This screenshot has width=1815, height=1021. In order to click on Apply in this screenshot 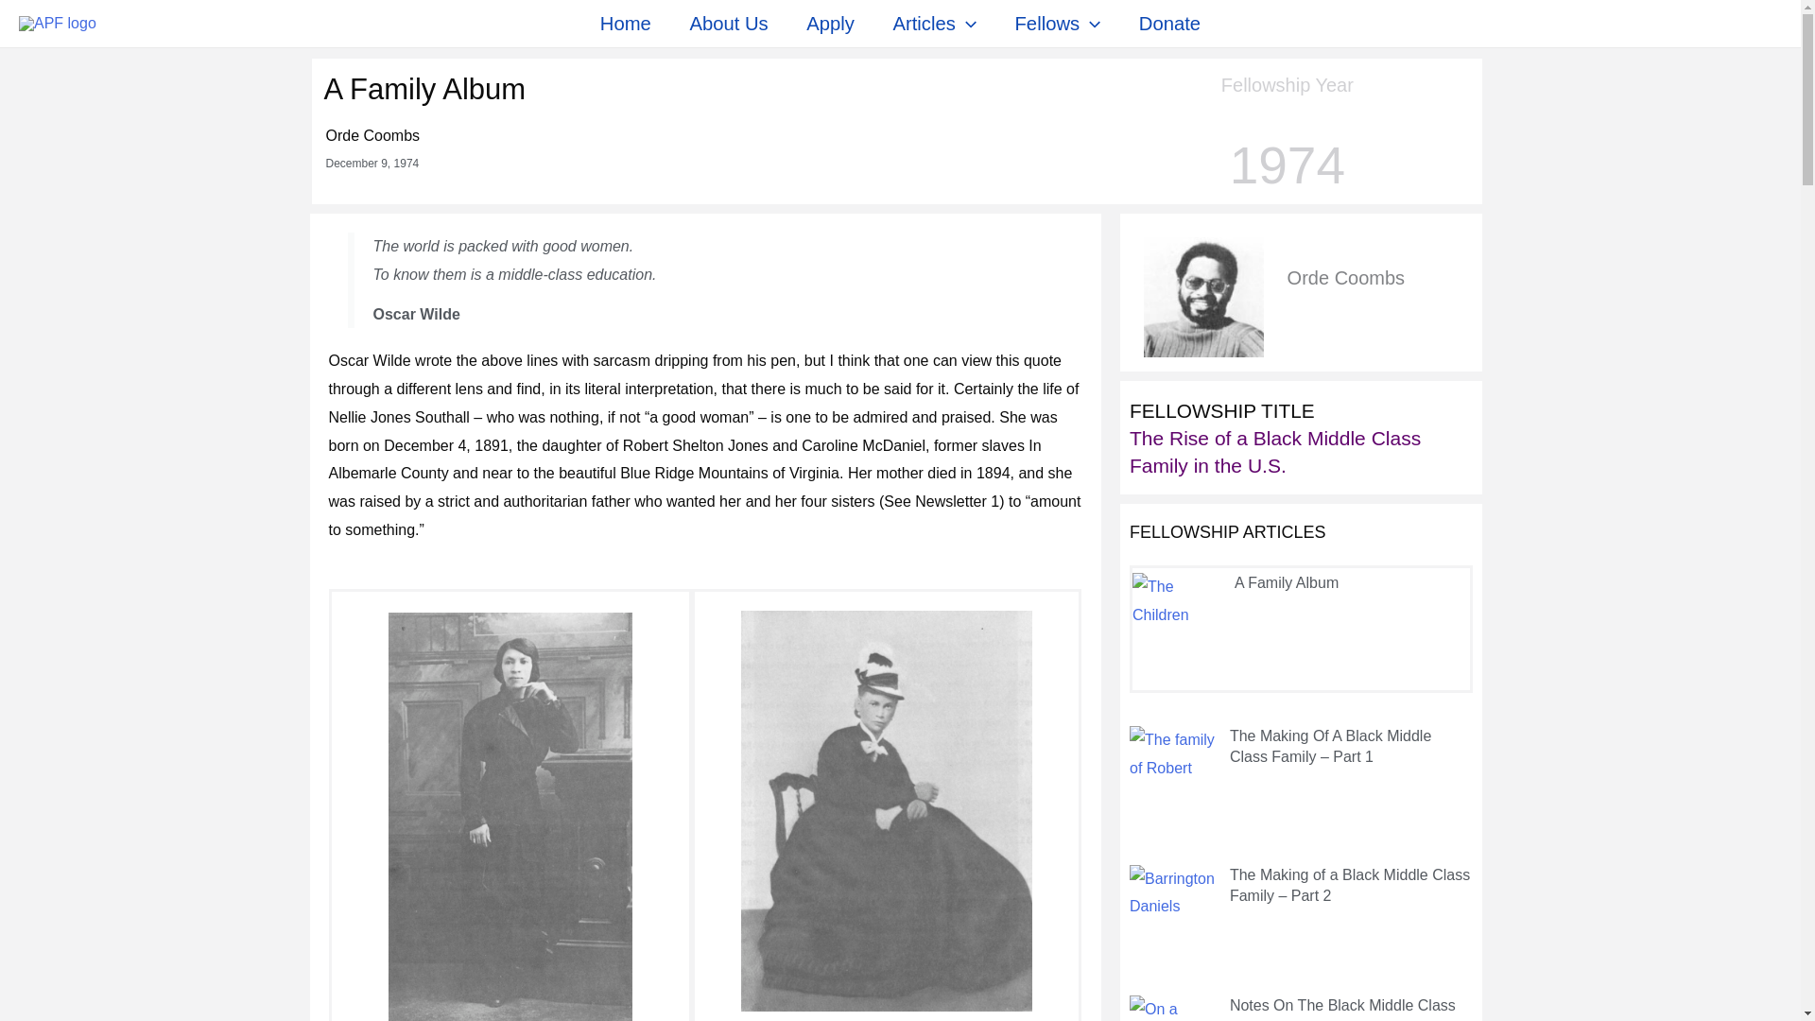, I will do `click(830, 23)`.